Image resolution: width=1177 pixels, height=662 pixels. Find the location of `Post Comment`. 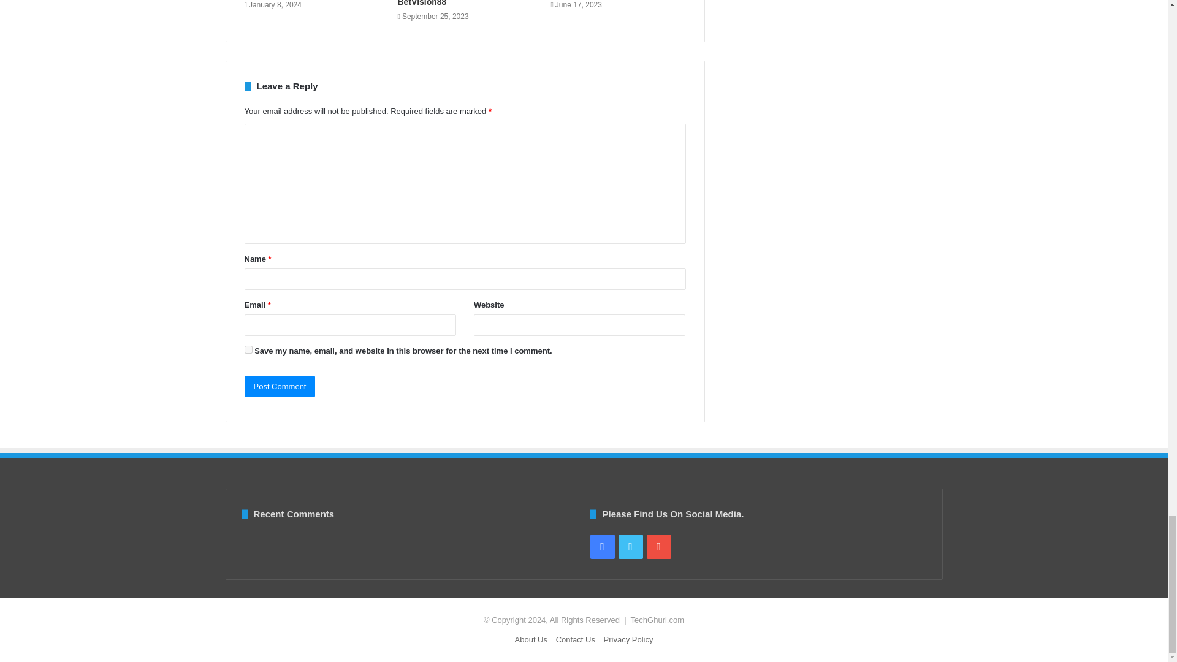

Post Comment is located at coordinates (280, 386).